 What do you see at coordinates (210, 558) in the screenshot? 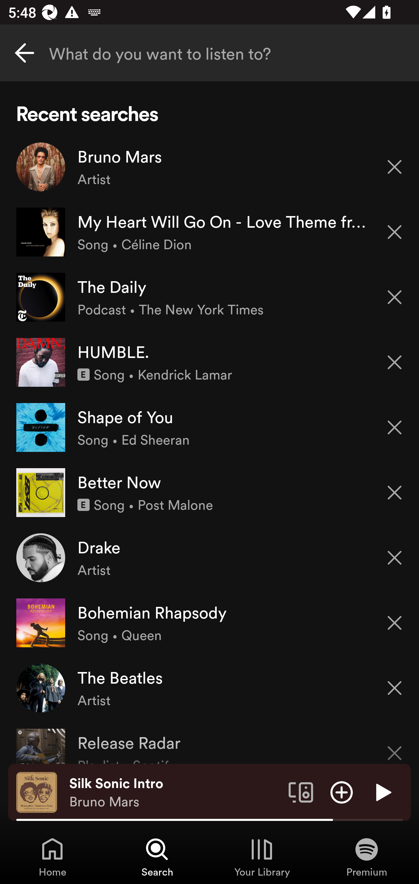
I see `Drake Artist Remove` at bounding box center [210, 558].